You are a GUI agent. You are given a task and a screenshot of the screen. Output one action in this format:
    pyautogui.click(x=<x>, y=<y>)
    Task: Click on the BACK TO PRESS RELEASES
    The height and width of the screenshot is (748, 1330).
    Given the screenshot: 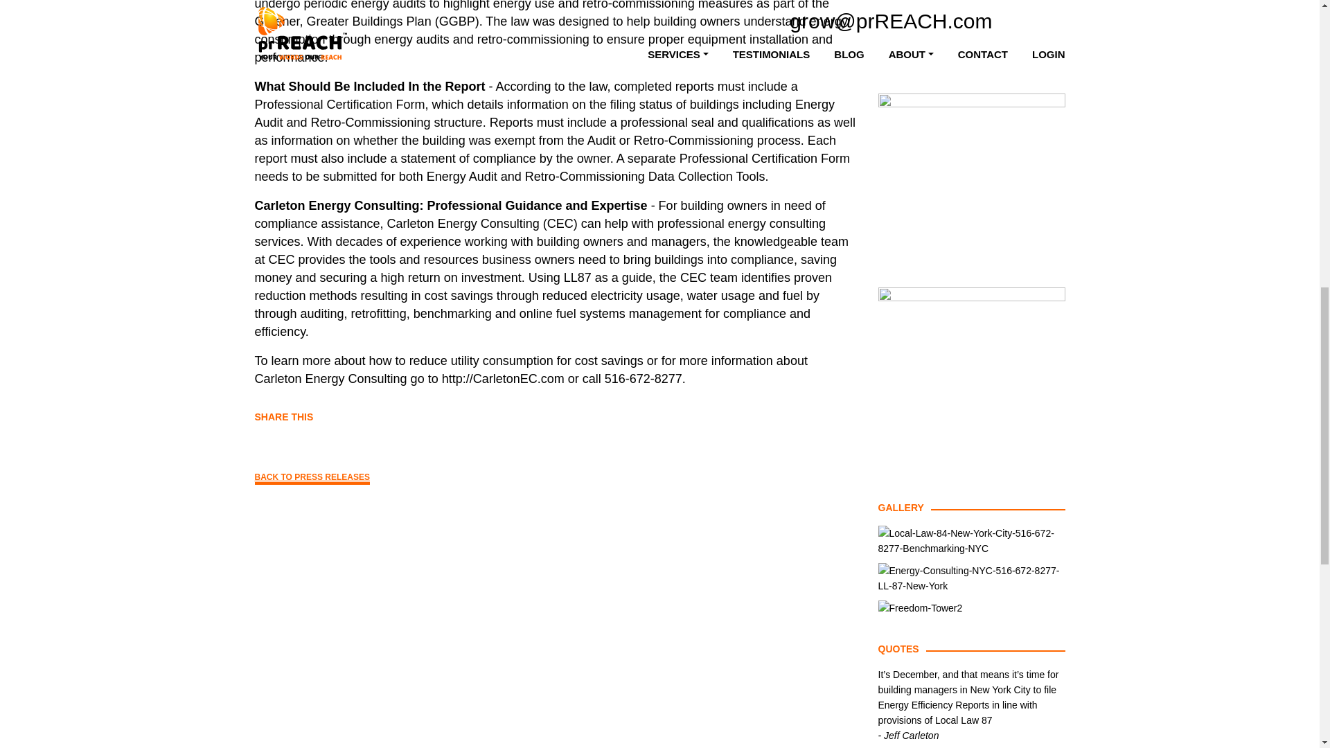 What is the action you would take?
    pyautogui.click(x=312, y=478)
    